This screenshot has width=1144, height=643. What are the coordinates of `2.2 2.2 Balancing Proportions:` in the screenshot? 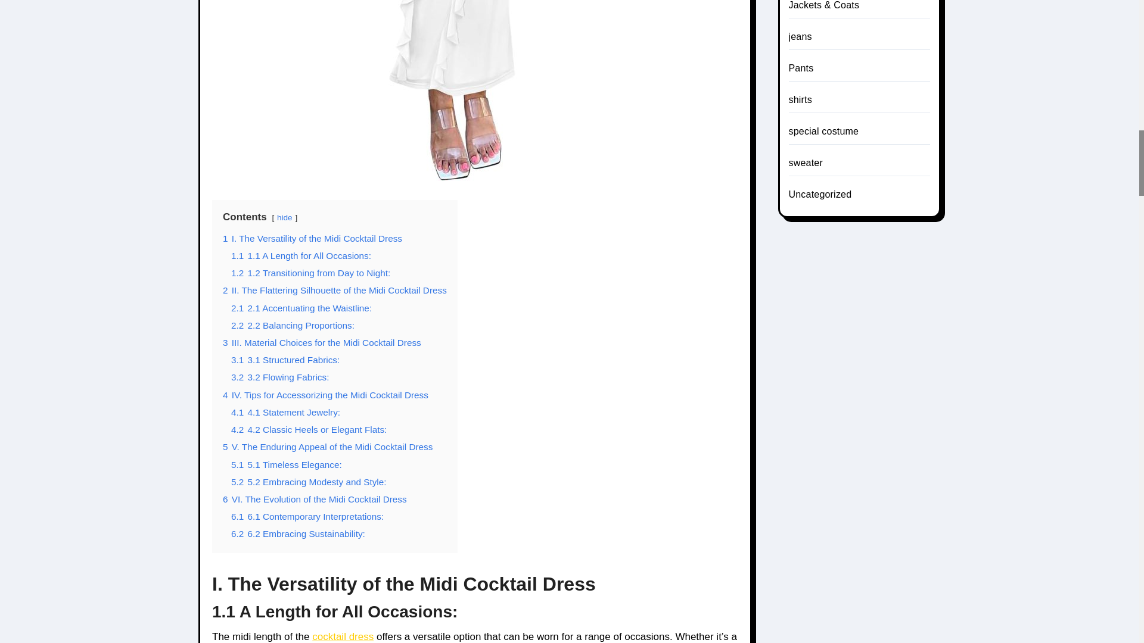 It's located at (293, 325).